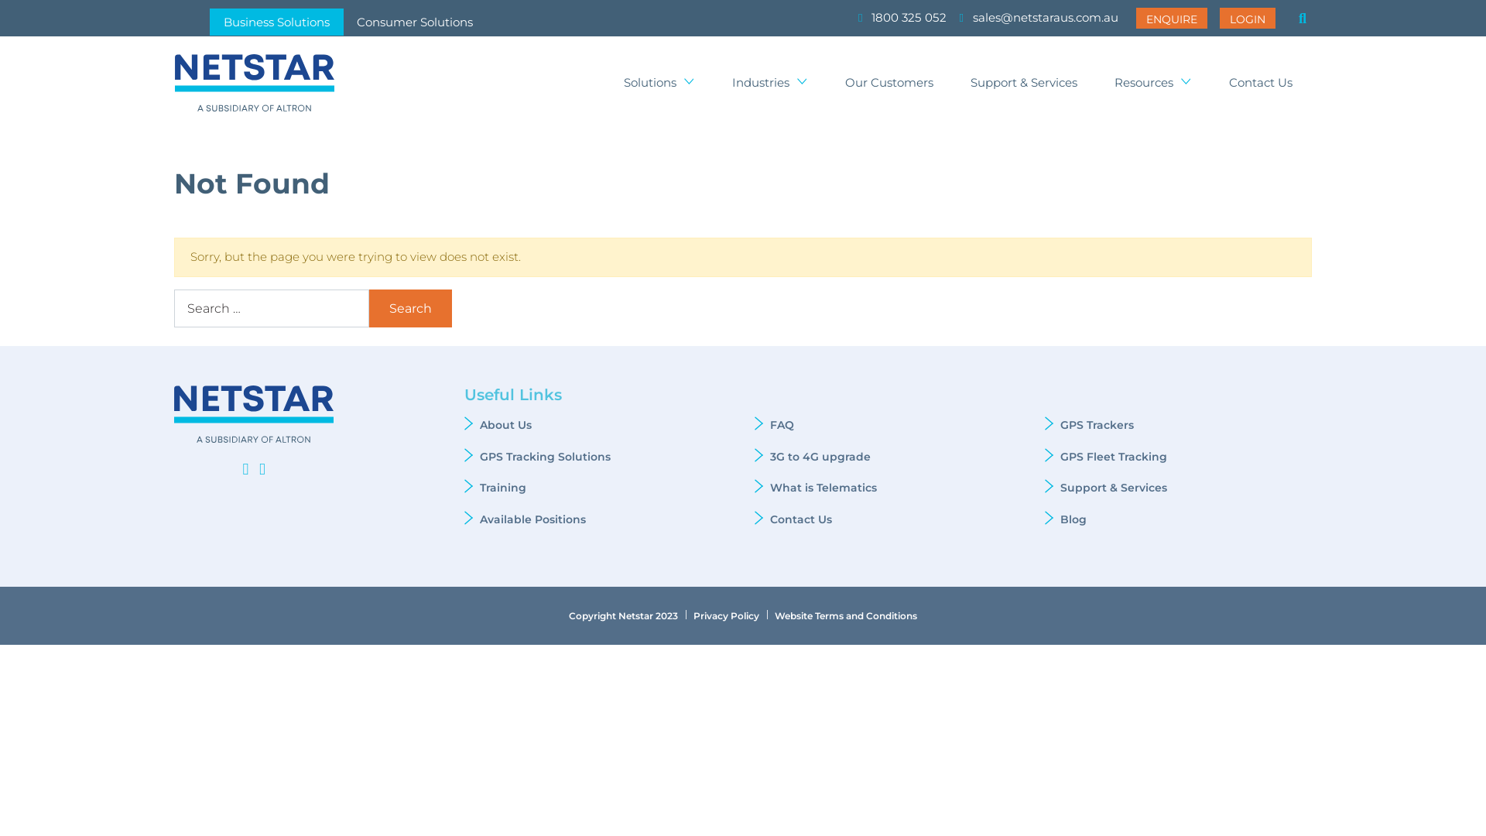  What do you see at coordinates (902, 19) in the screenshot?
I see `1800 325 052` at bounding box center [902, 19].